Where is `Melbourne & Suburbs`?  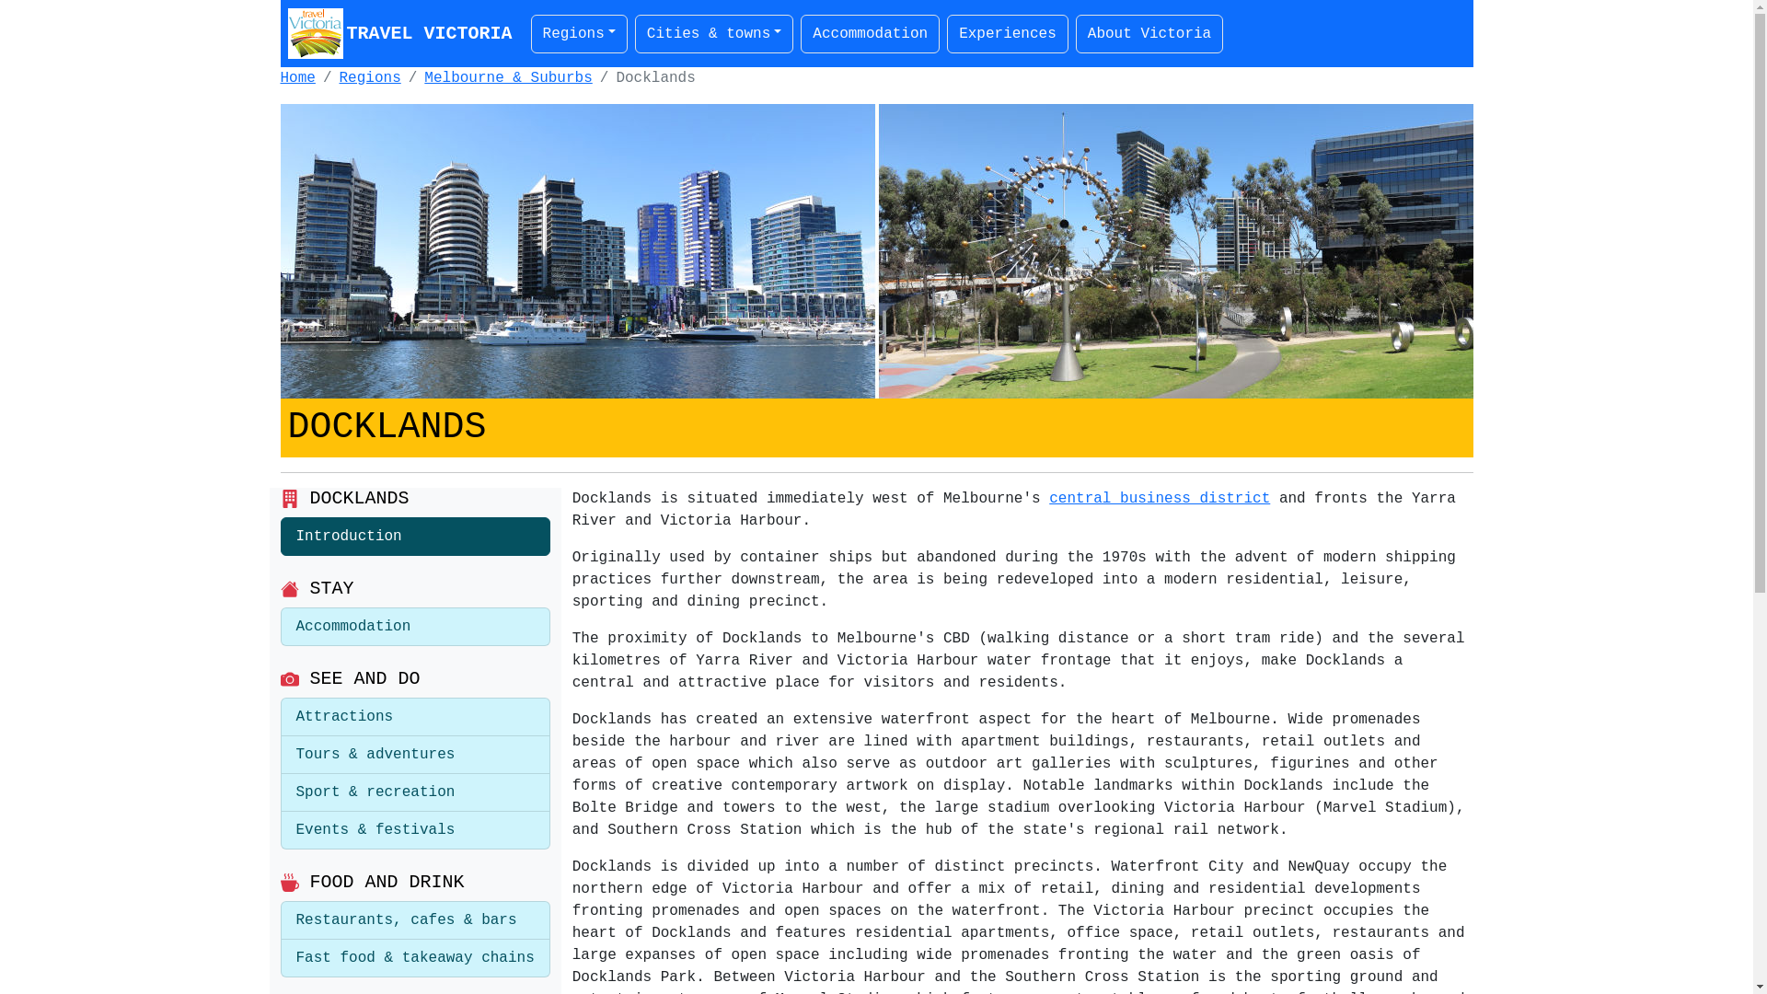
Melbourne & Suburbs is located at coordinates (508, 78).